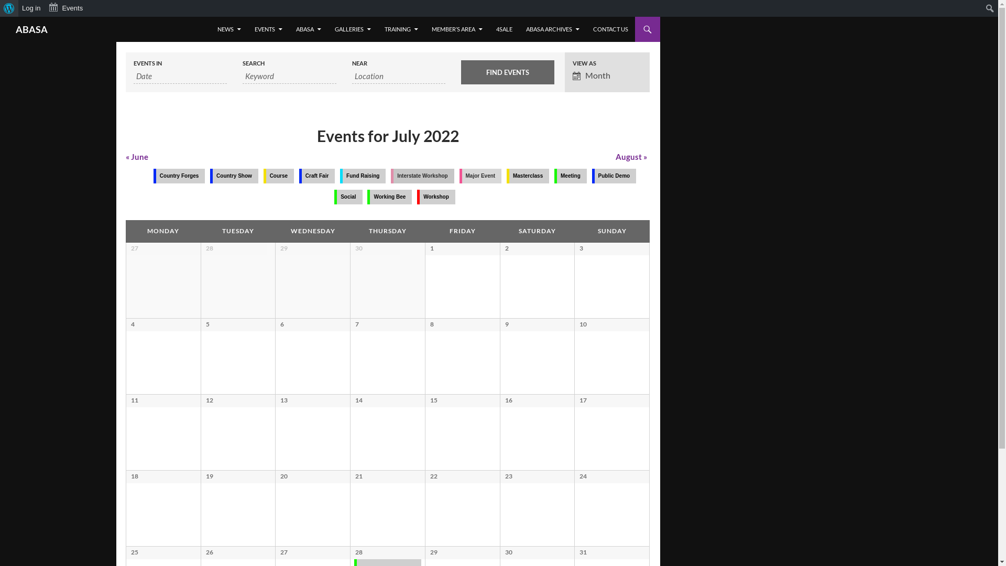 This screenshot has width=1006, height=566. Describe the element at coordinates (229, 29) in the screenshot. I see `NEWS` at that location.